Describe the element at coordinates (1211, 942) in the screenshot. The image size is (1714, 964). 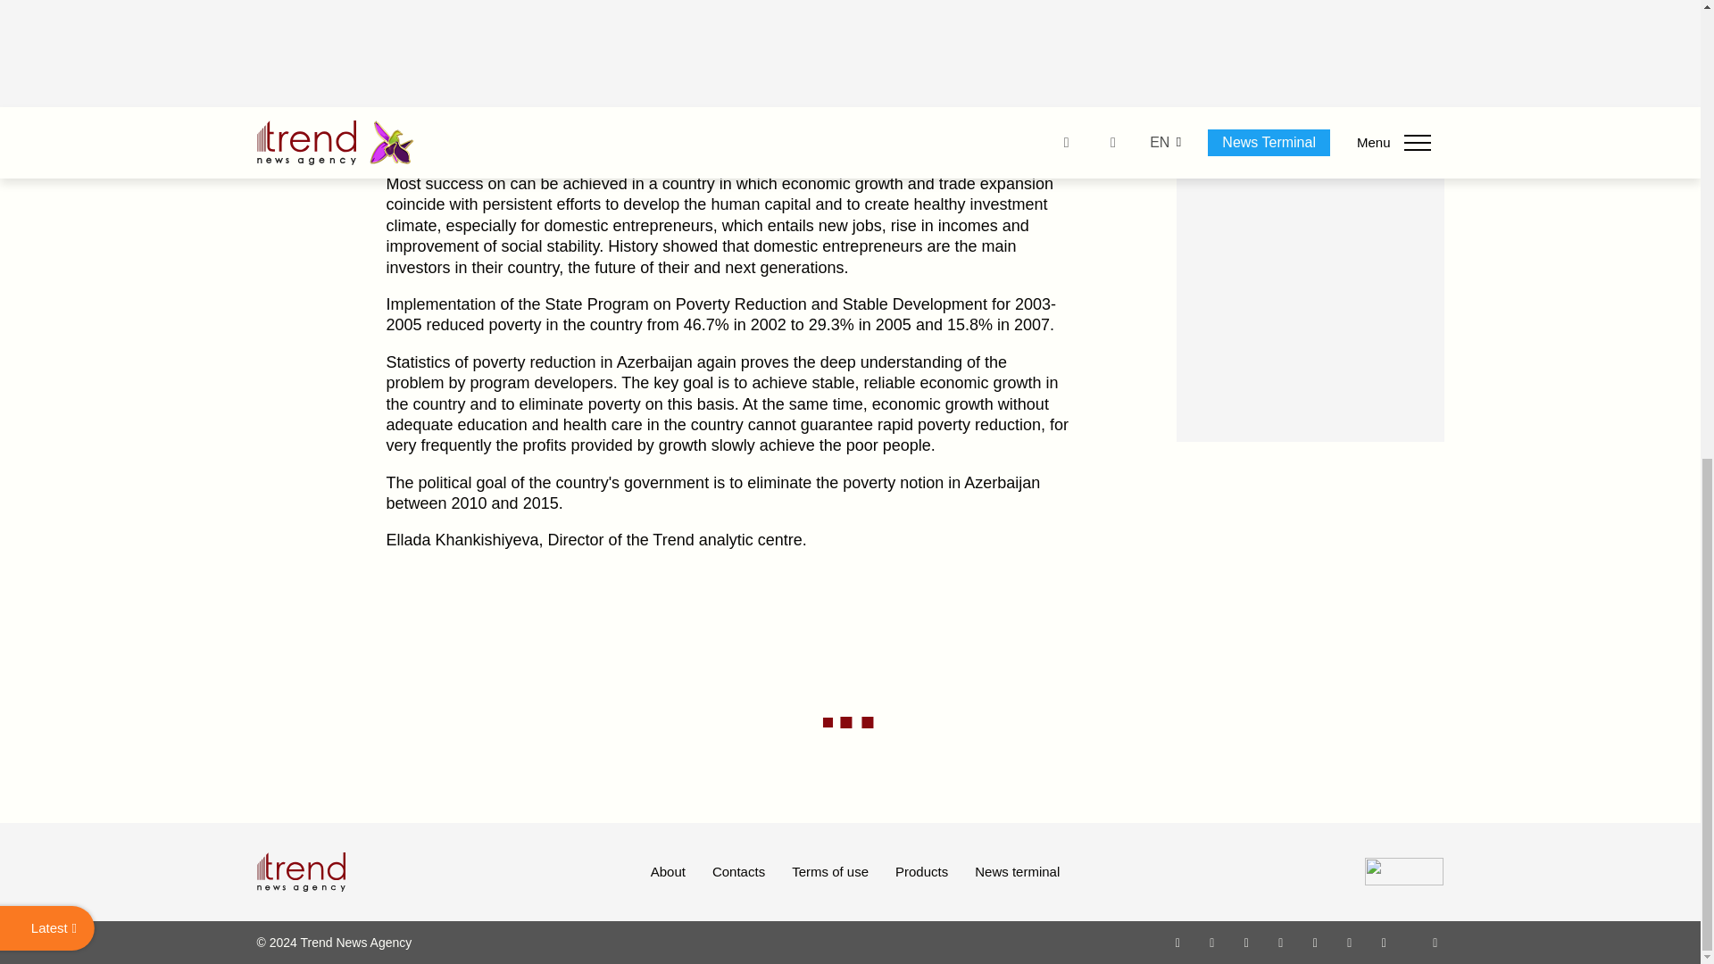
I see `Facebook` at that location.